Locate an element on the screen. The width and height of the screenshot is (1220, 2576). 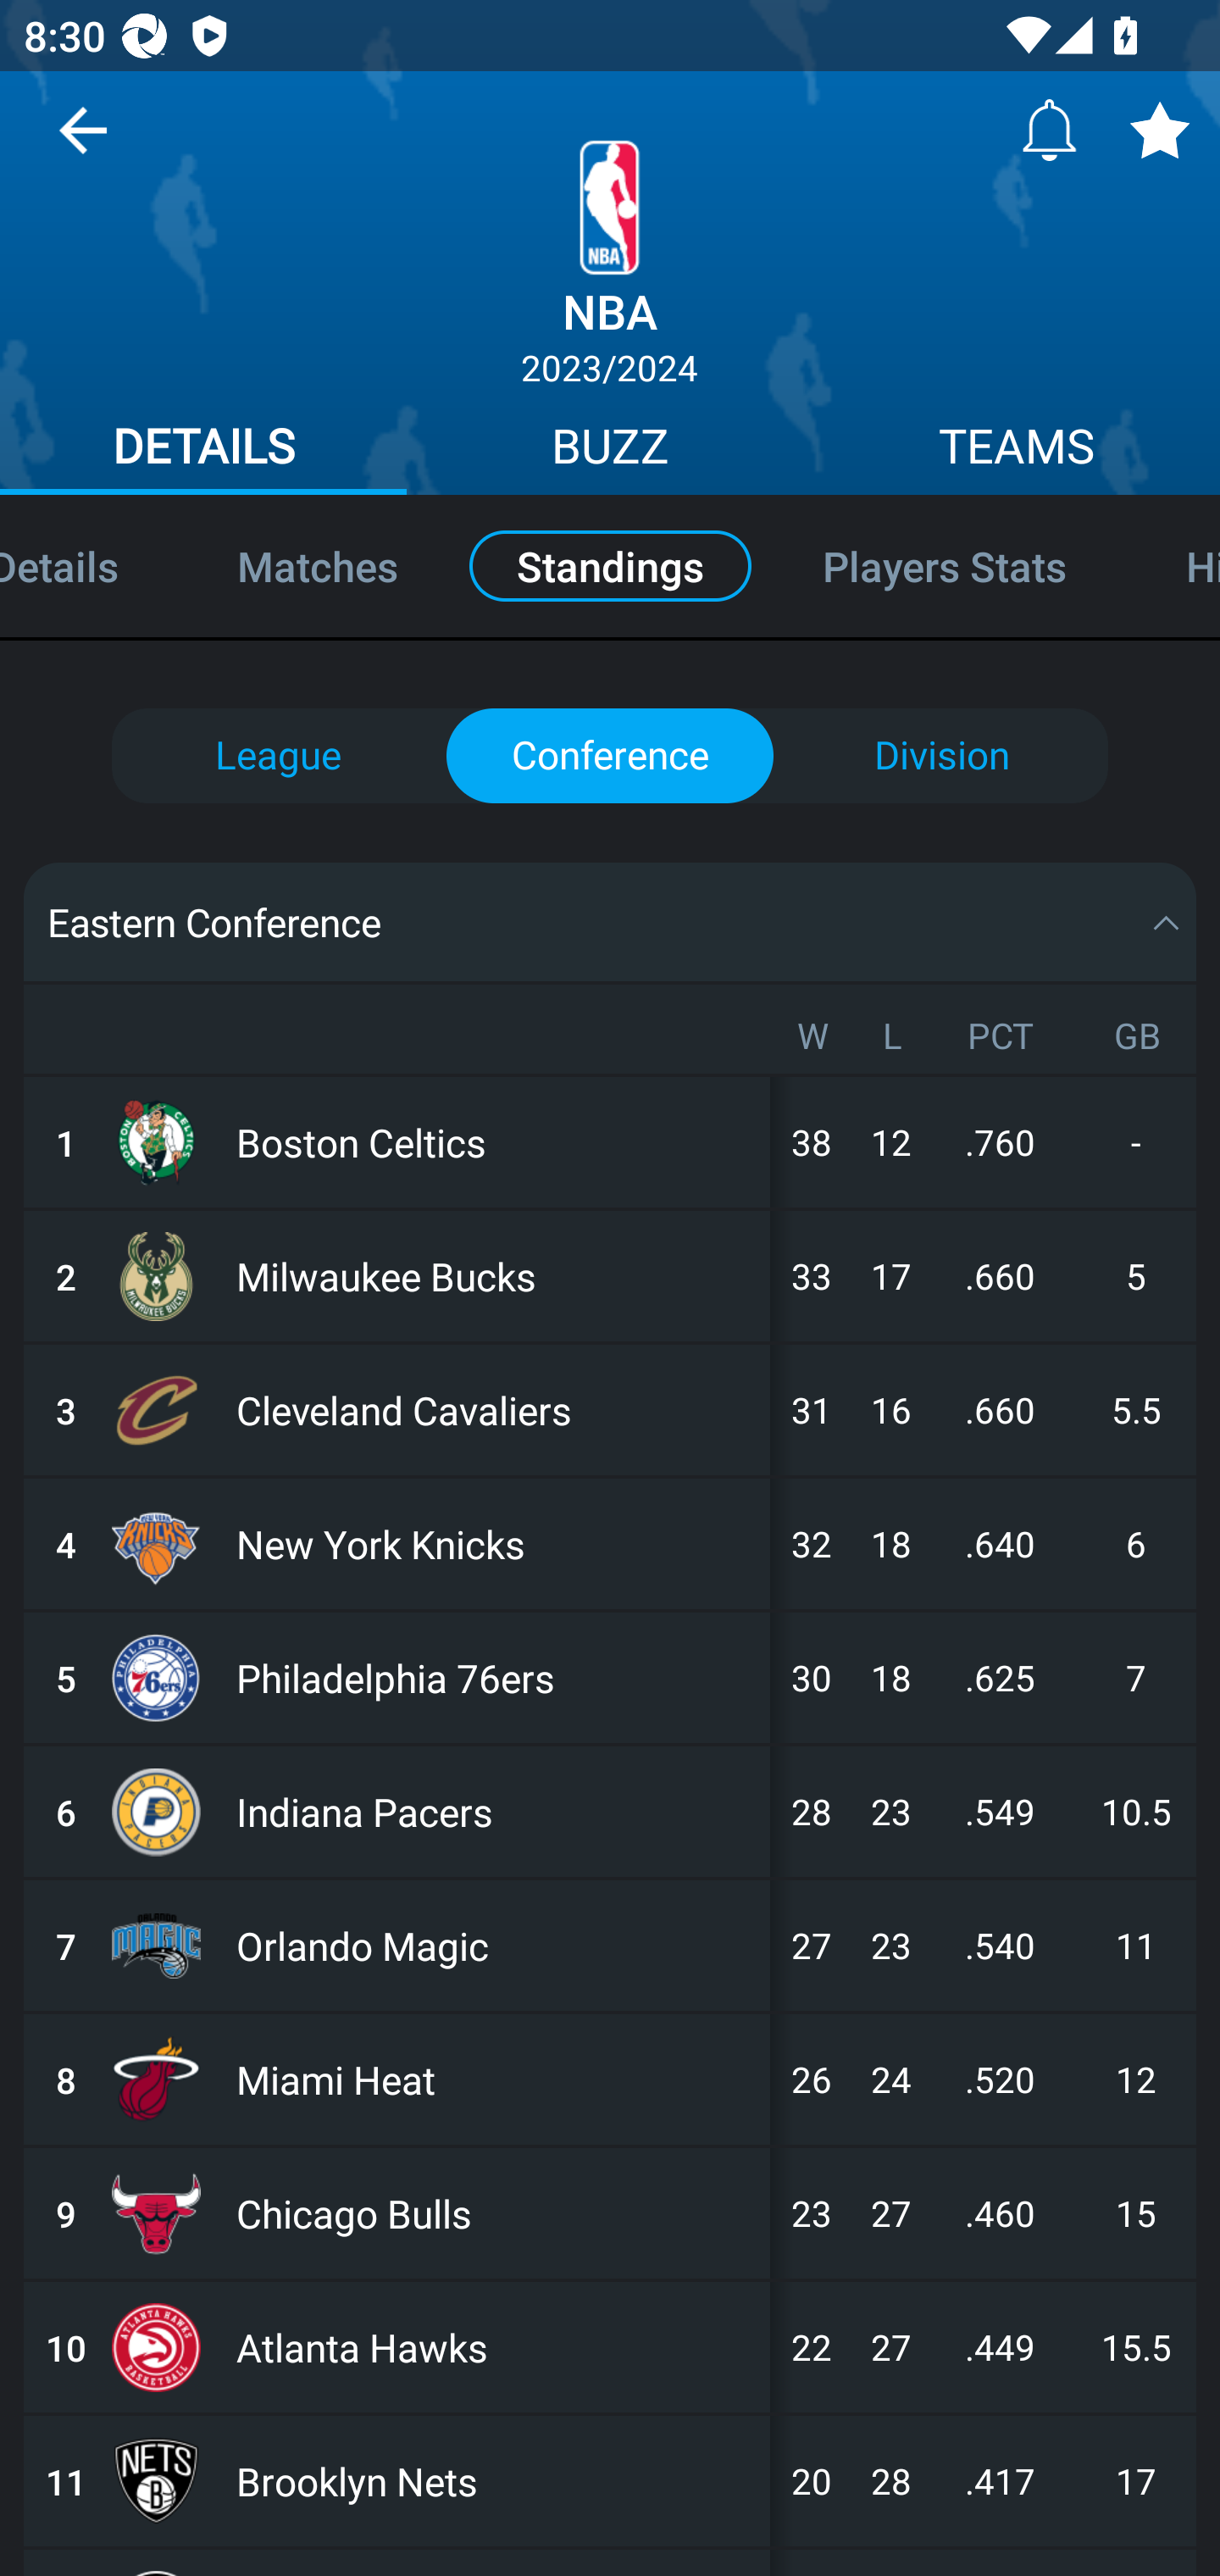
Atlanta Hawks is located at coordinates (496, 2347).